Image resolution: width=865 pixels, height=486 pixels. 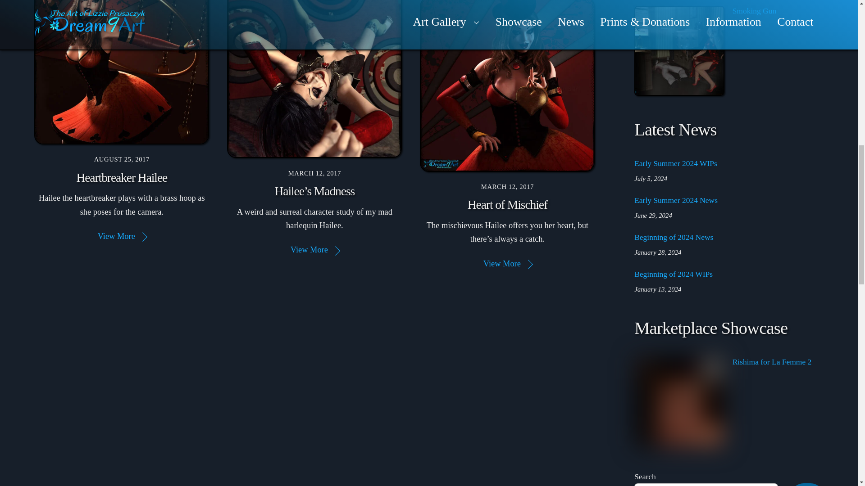 What do you see at coordinates (121, 177) in the screenshot?
I see `Heartbreaker Hailee` at bounding box center [121, 177].